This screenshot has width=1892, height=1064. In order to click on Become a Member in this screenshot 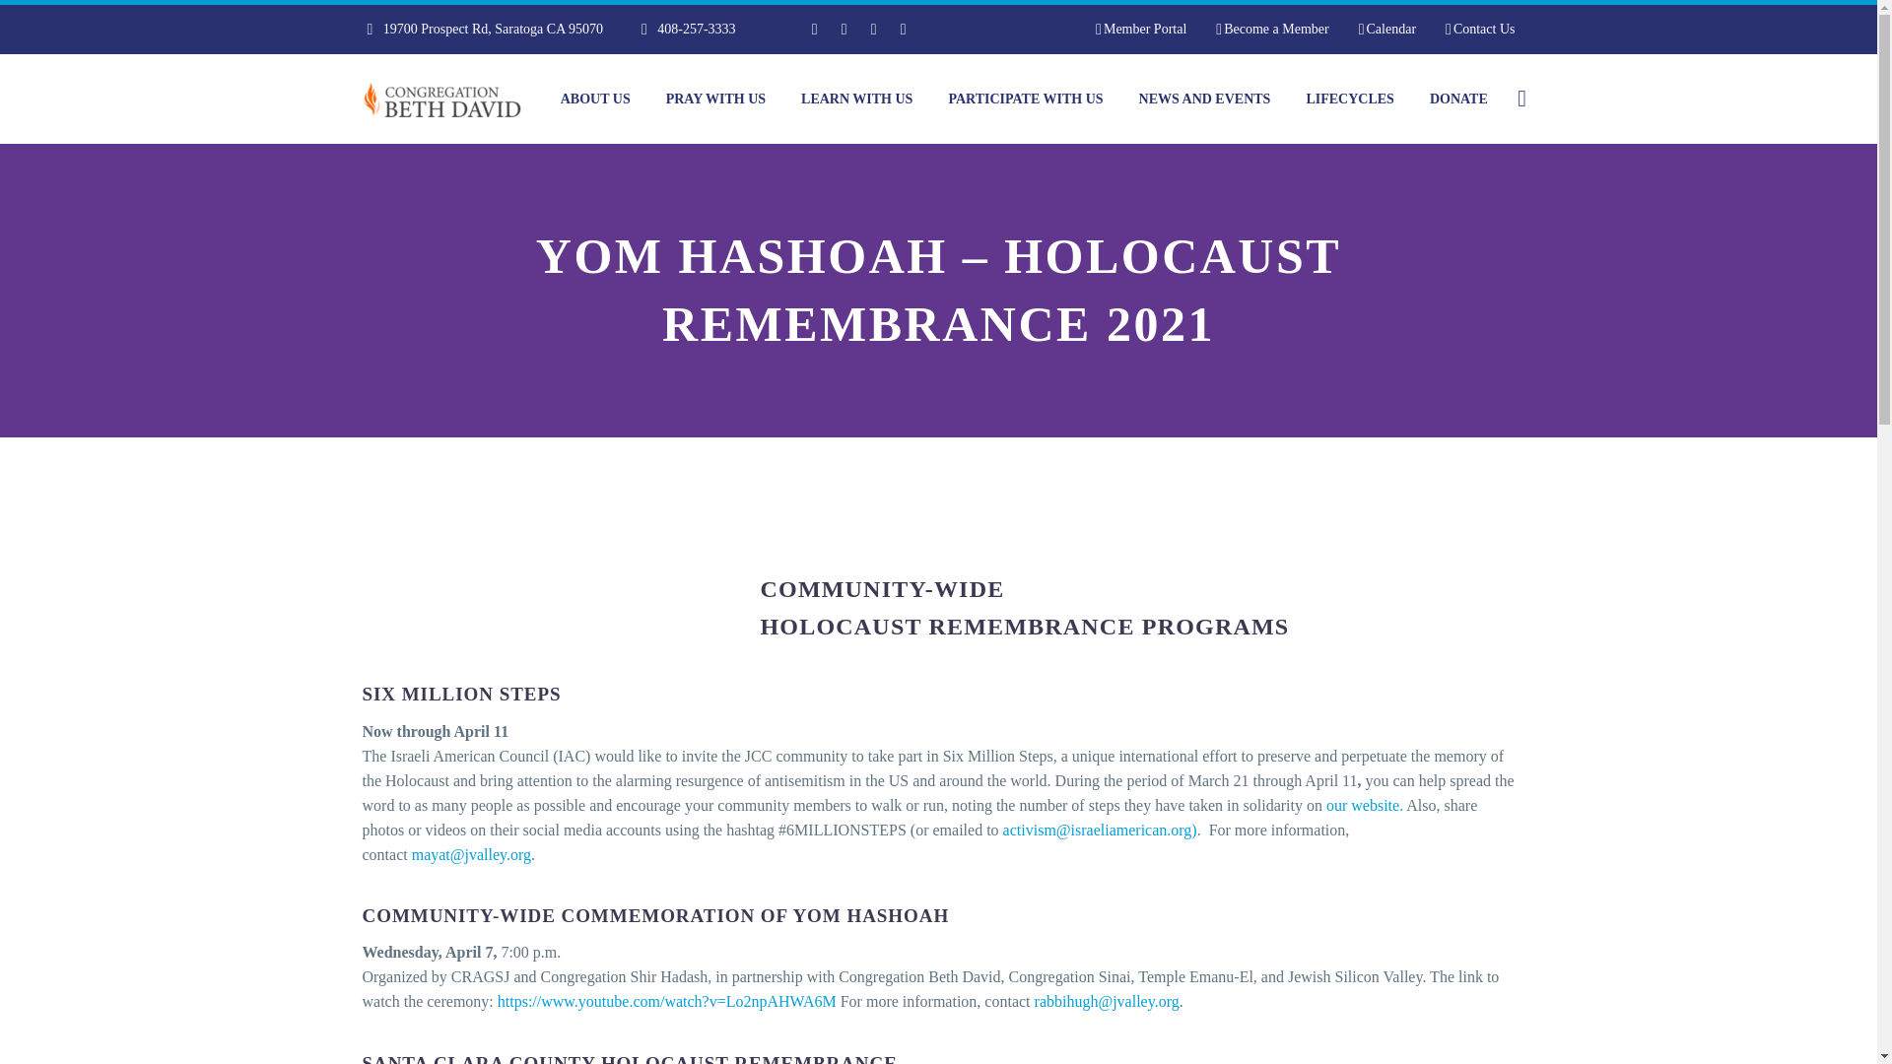, I will do `click(1271, 30)`.